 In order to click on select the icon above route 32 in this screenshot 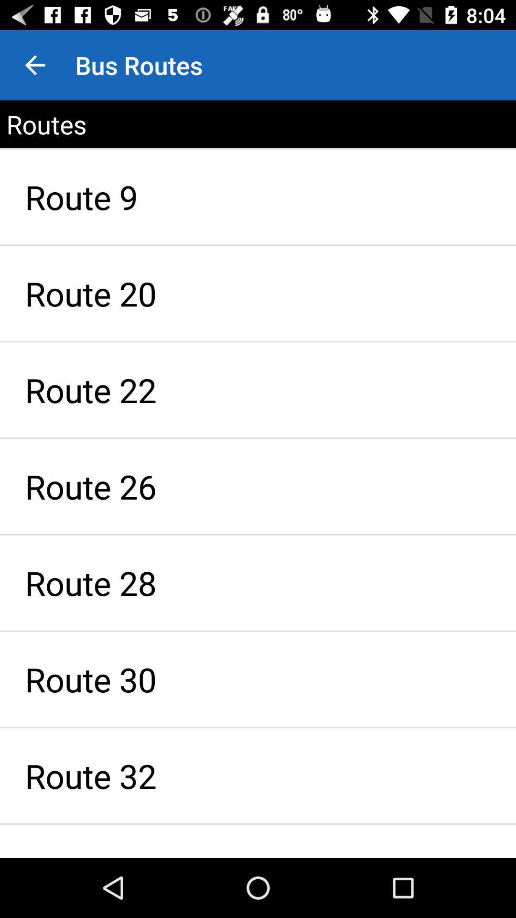, I will do `click(258, 679)`.